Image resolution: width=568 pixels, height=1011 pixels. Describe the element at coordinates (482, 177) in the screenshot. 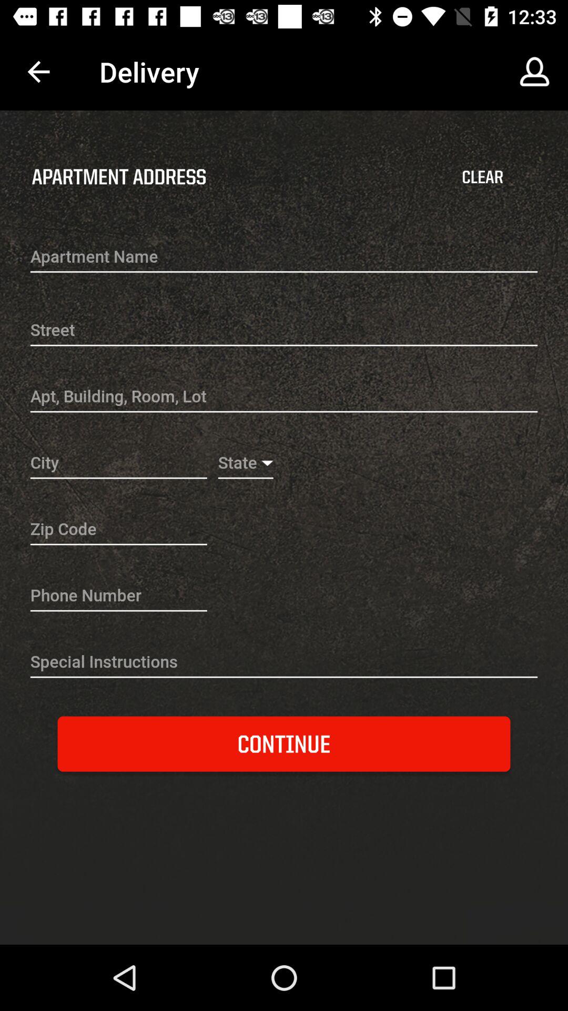

I see `press item to the right of apartment address item` at that location.